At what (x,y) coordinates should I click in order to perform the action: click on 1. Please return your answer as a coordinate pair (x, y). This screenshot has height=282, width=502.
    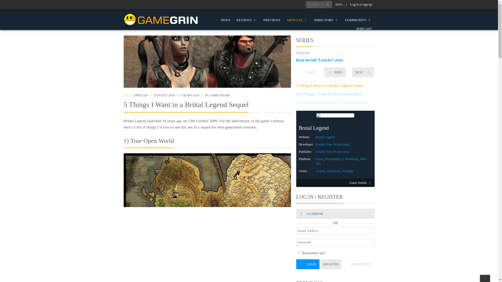
    Looking at the image, I should click on (299, 253).